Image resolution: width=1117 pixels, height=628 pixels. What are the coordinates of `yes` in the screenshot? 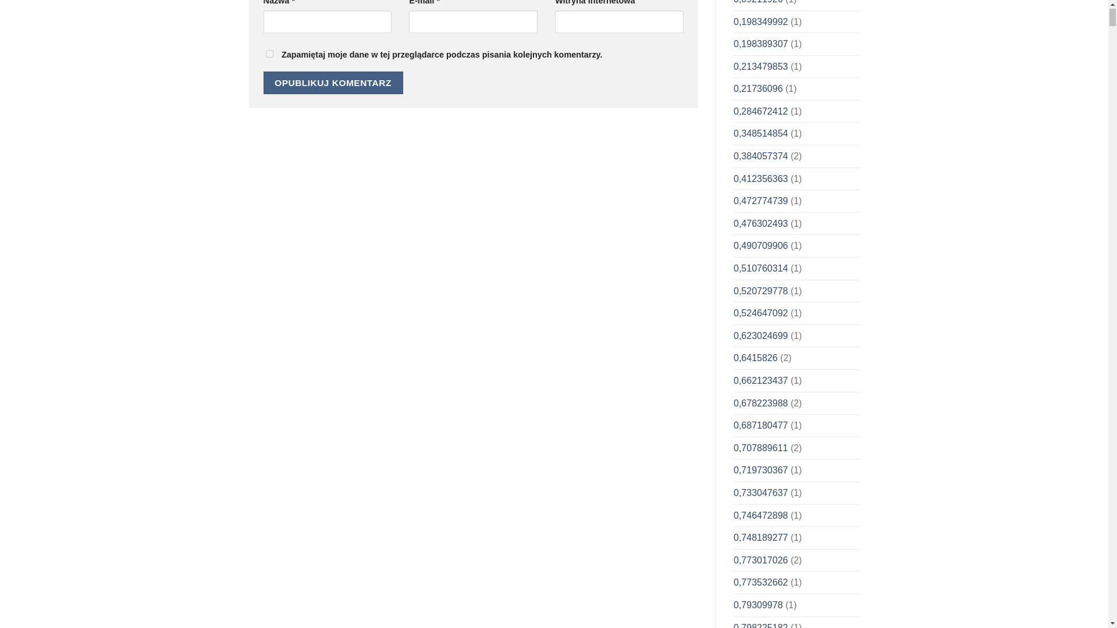 It's located at (269, 53).